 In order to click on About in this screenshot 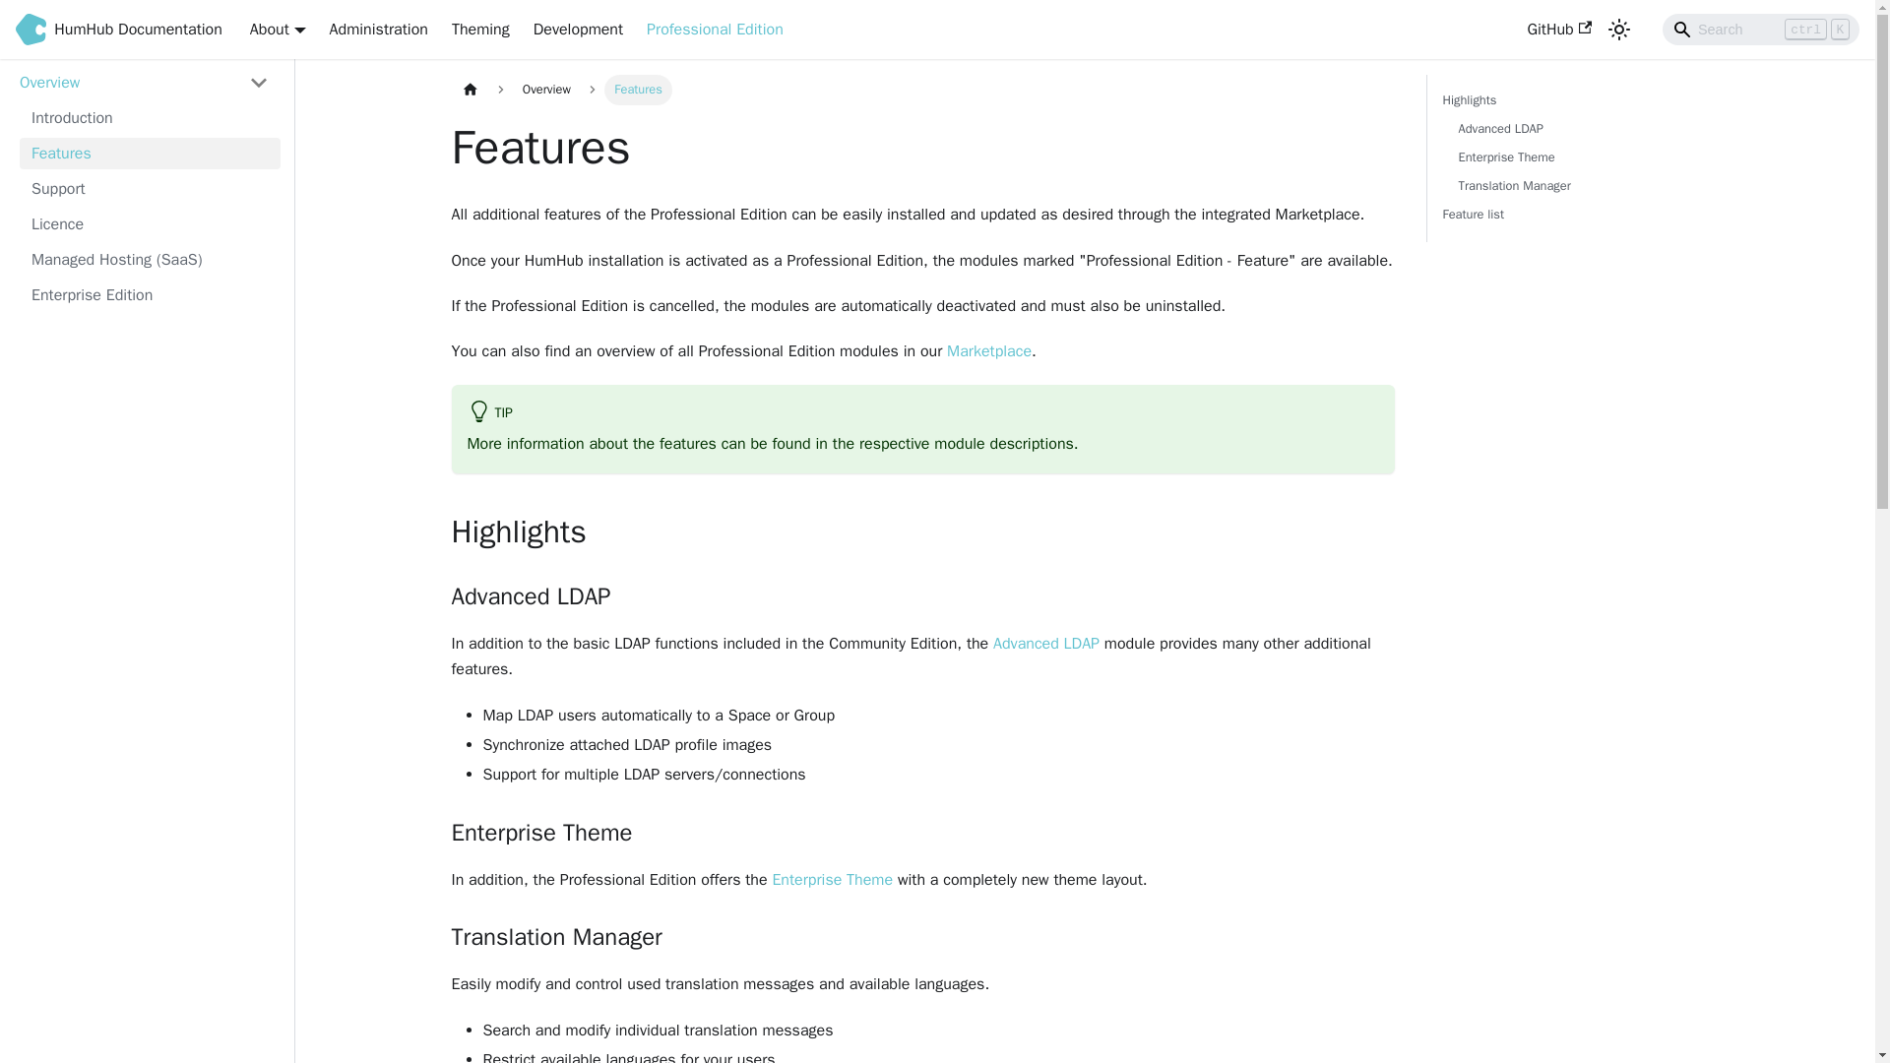, I will do `click(278, 30)`.